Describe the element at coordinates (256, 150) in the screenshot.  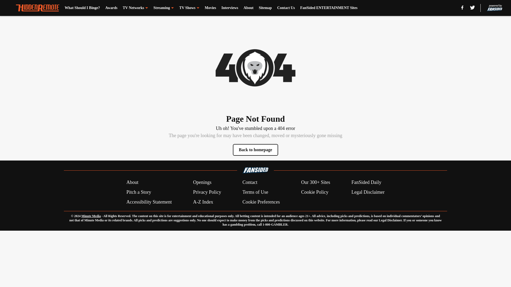
I see `Back to homepage` at that location.